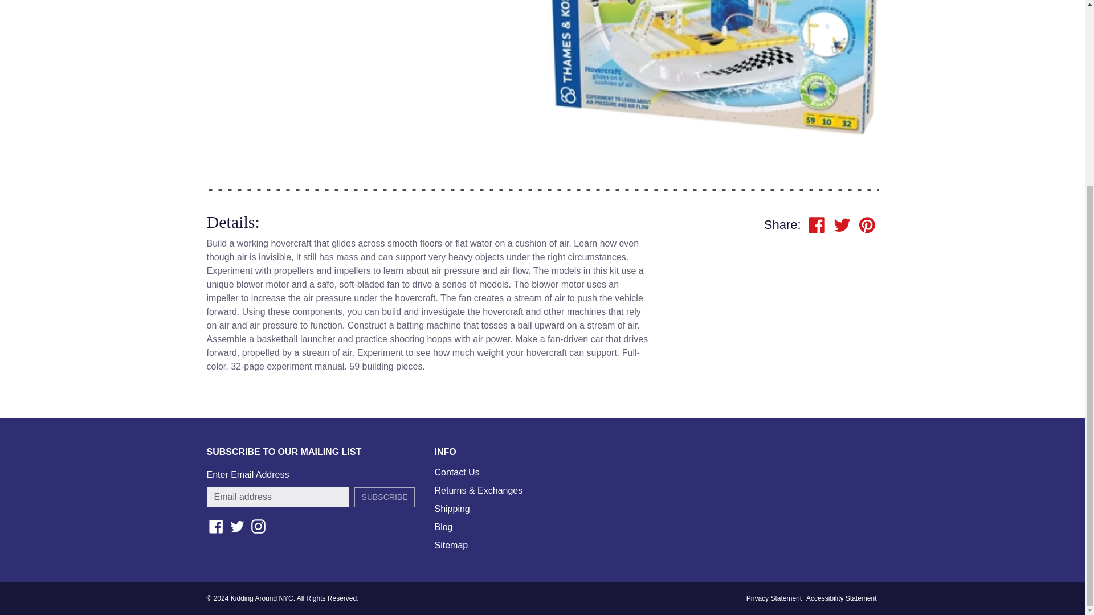  I want to click on Facebook Logo, so click(817, 225).